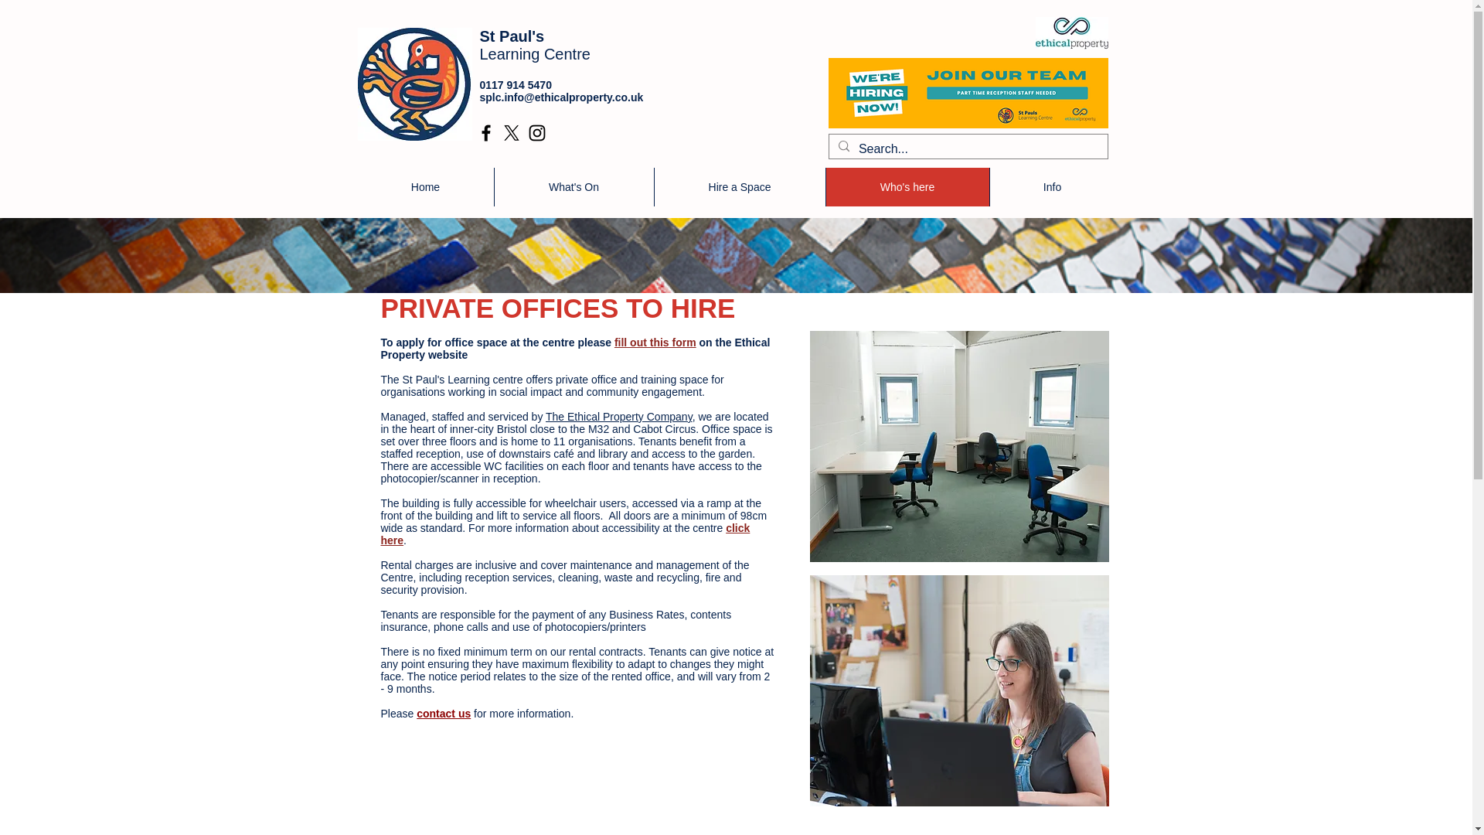 The width and height of the screenshot is (1484, 835). What do you see at coordinates (907, 187) in the screenshot?
I see `Who's here` at bounding box center [907, 187].